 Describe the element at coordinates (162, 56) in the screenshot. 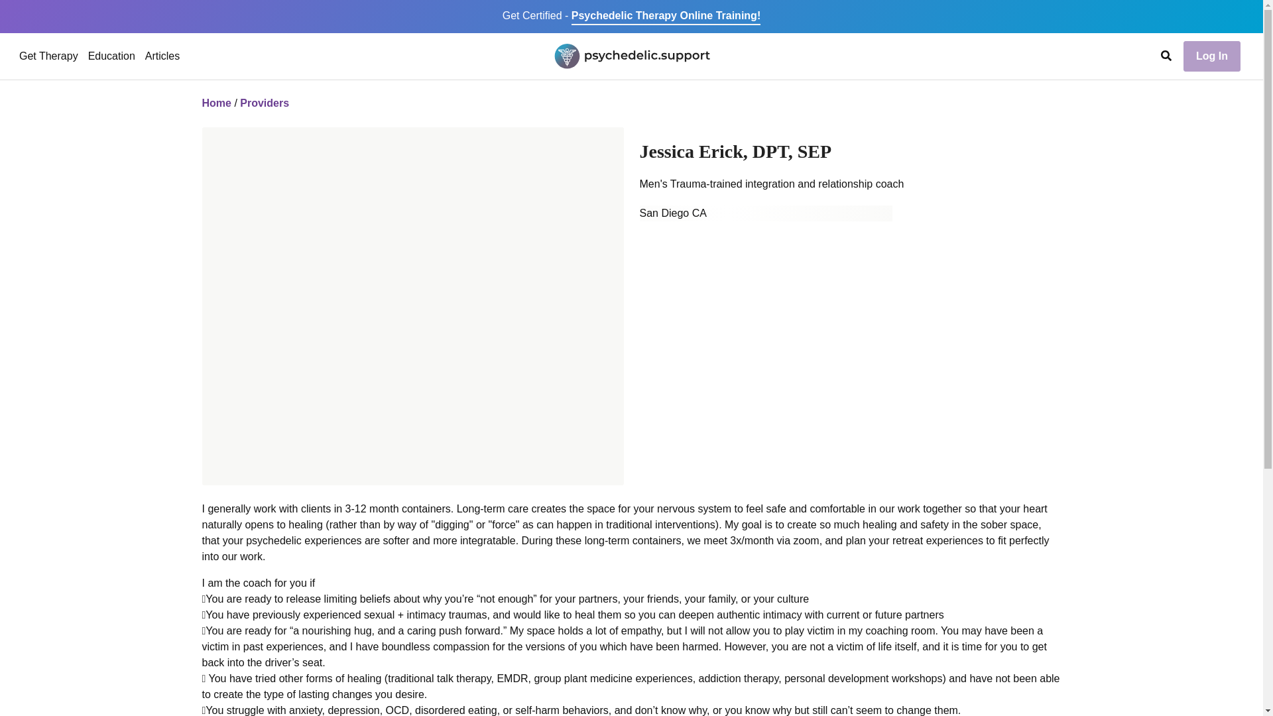

I see `Articles` at that location.